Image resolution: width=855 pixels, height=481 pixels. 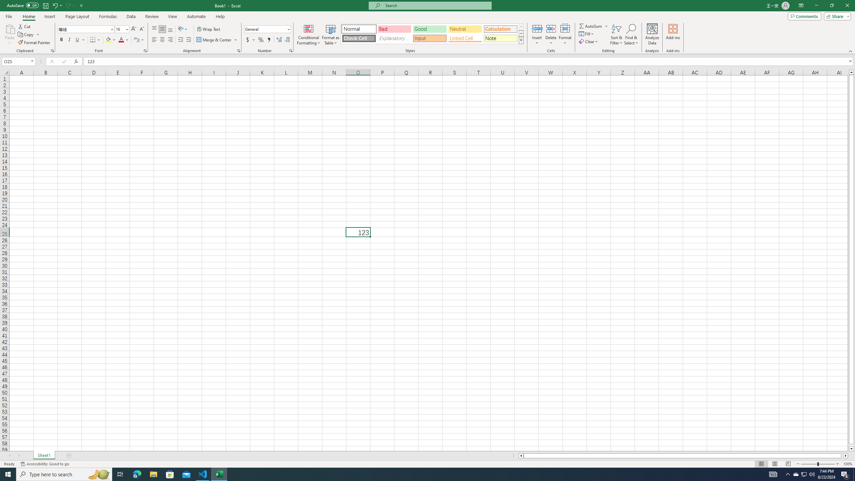 I want to click on Show Phonetic Field, so click(x=136, y=40).